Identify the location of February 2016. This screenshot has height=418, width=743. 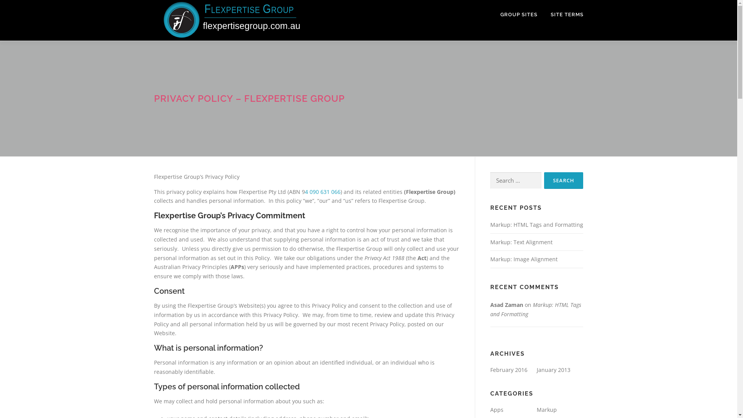
(508, 370).